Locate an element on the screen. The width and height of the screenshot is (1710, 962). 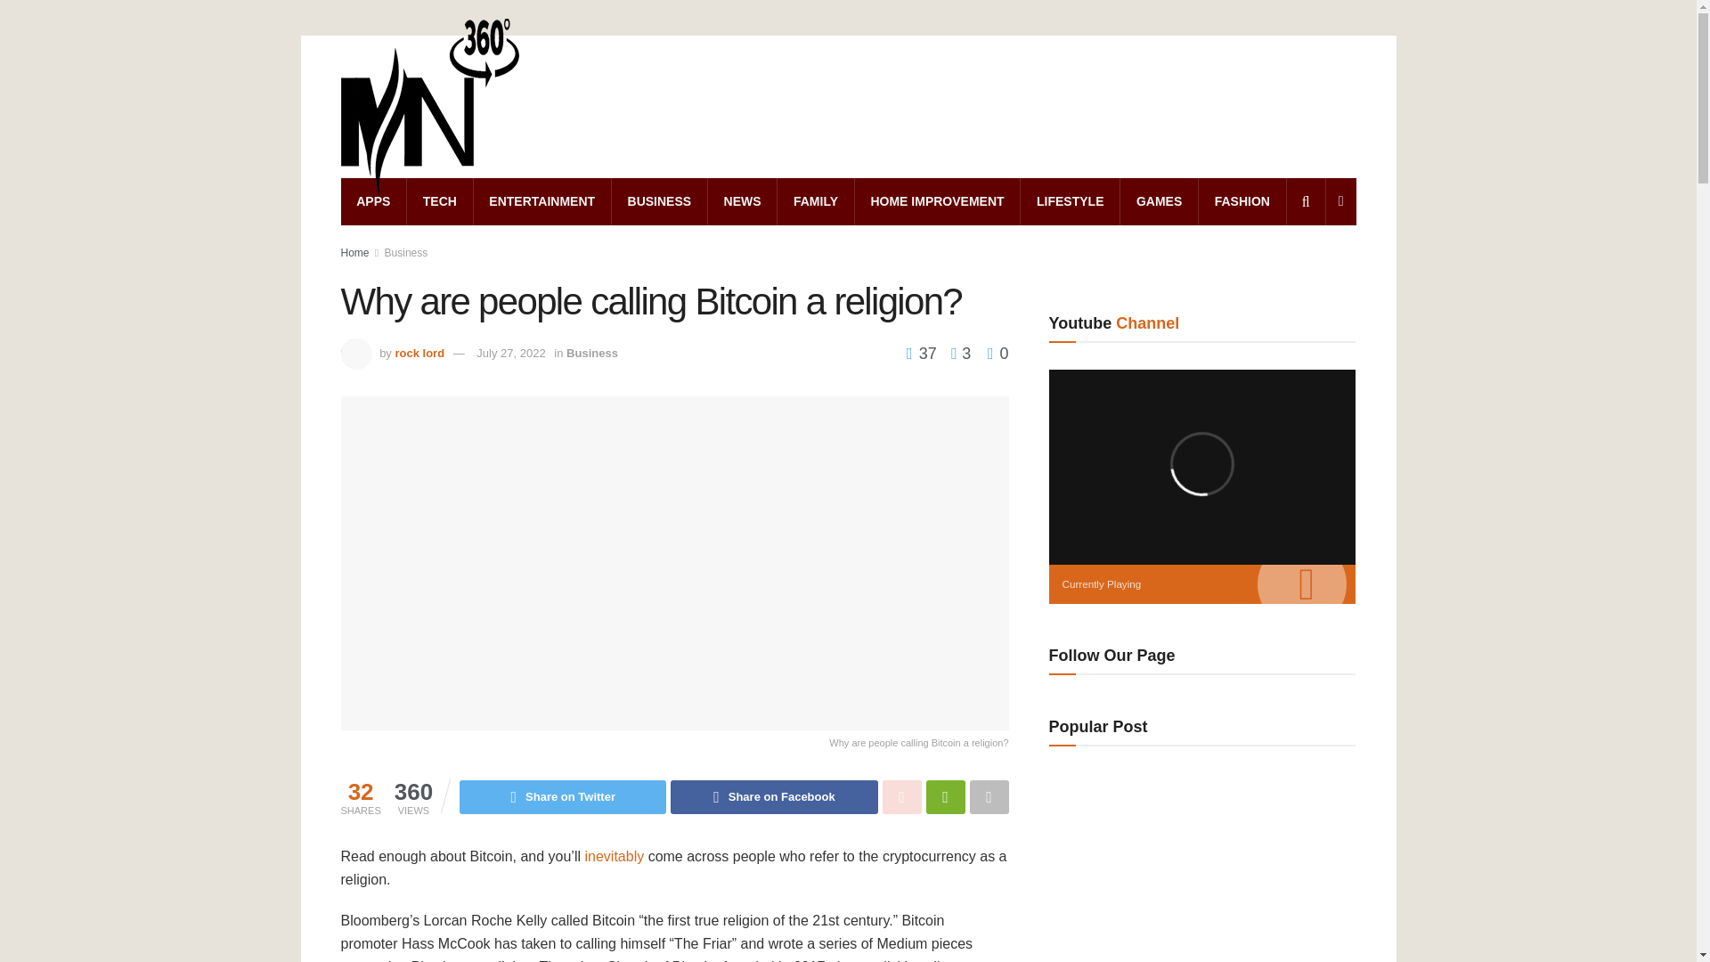
BUSINESS is located at coordinates (659, 201).